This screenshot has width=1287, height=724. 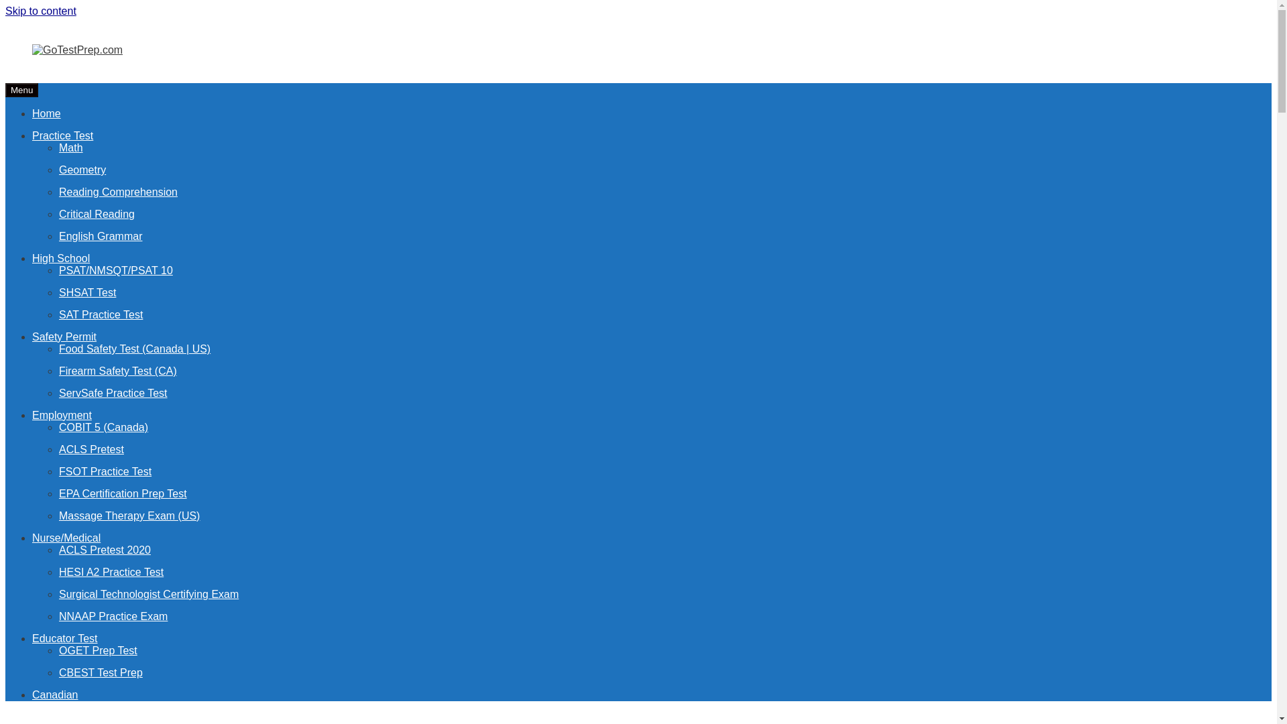 What do you see at coordinates (87, 292) in the screenshot?
I see `SHSAT Test` at bounding box center [87, 292].